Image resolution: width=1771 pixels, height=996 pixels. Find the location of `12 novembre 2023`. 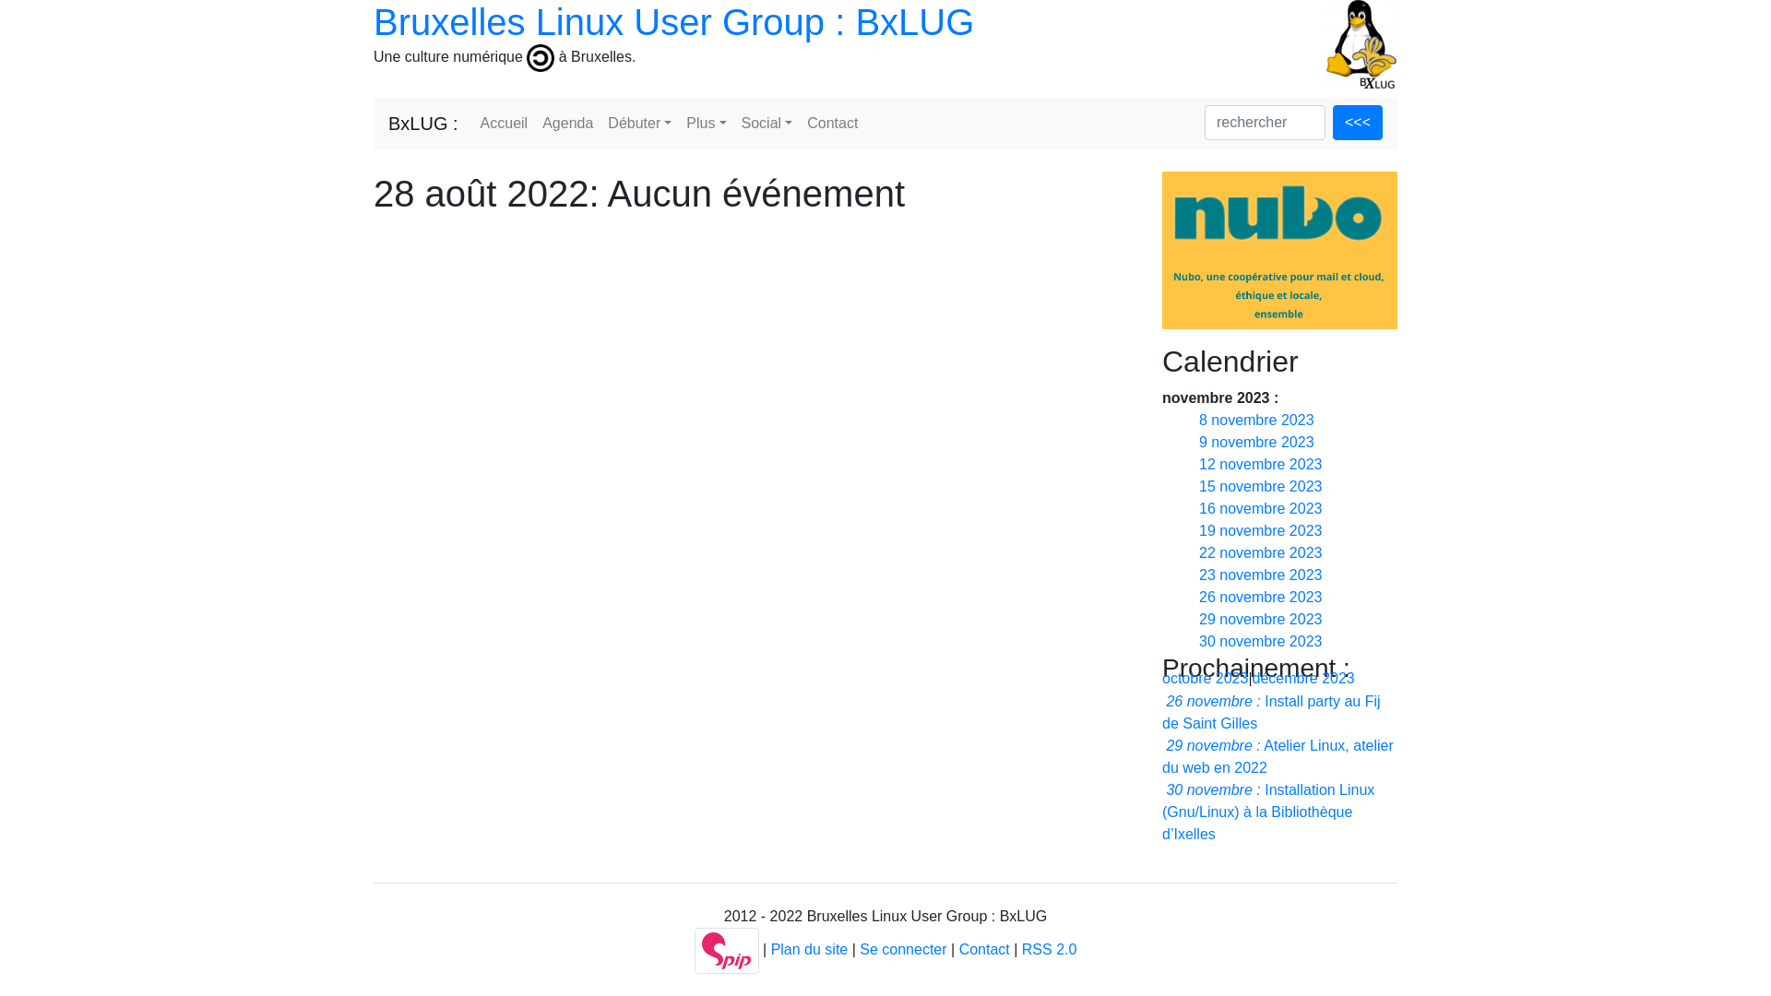

12 novembre 2023 is located at coordinates (1260, 465).